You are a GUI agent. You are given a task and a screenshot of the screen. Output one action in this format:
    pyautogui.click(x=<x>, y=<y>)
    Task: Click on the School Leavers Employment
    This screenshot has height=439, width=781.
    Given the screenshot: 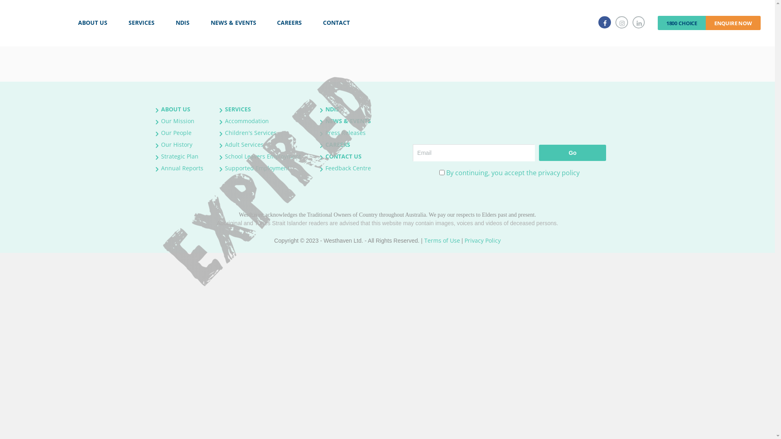 What is the action you would take?
    pyautogui.click(x=263, y=156)
    